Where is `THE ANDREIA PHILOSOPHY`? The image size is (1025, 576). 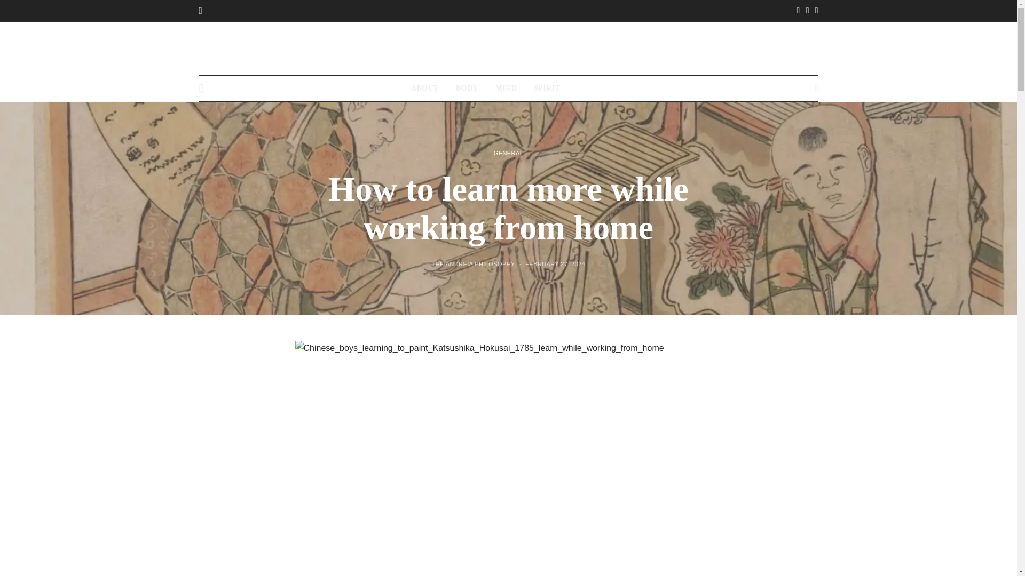 THE ANDREIA PHILOSOPHY is located at coordinates (473, 264).